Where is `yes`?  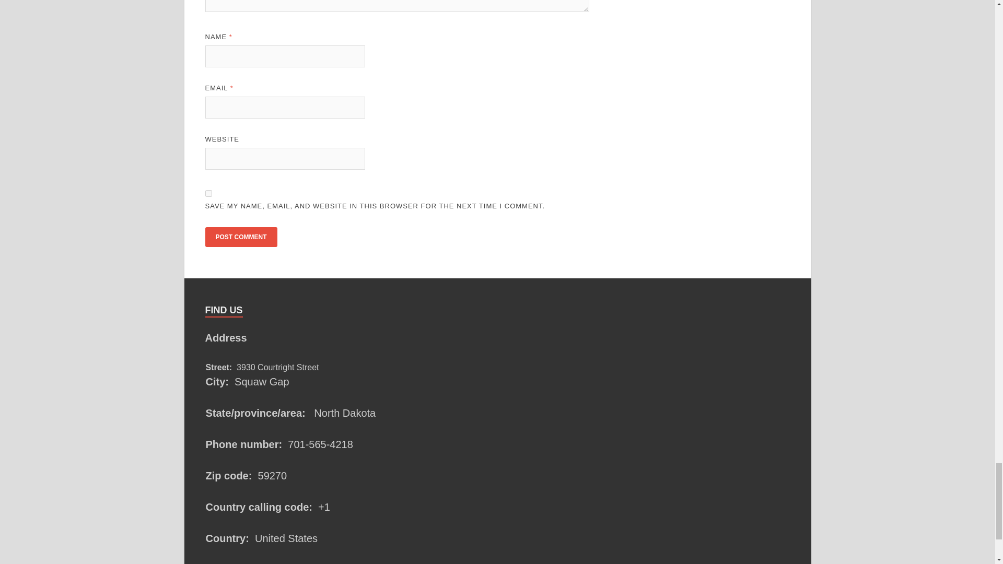
yes is located at coordinates (208, 193).